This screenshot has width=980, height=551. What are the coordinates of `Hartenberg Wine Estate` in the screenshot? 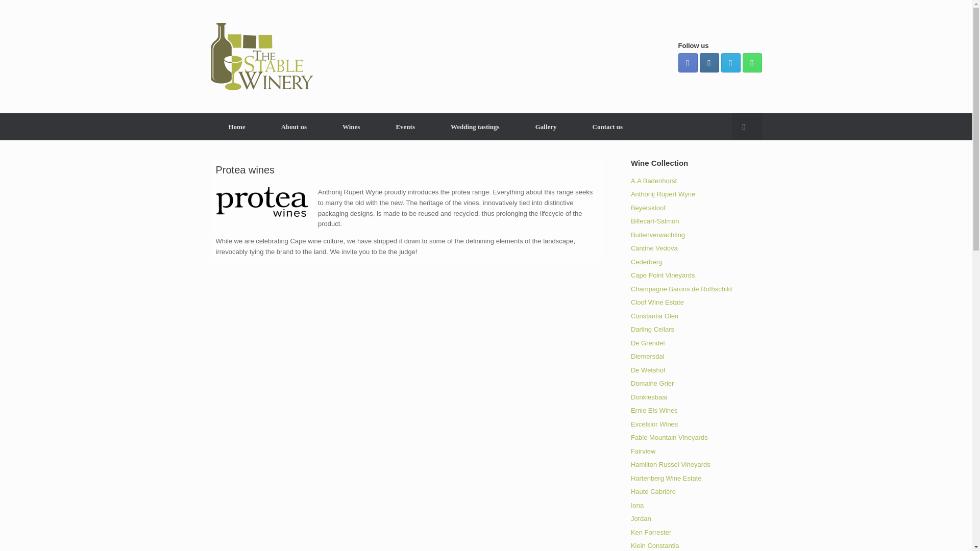 It's located at (666, 478).